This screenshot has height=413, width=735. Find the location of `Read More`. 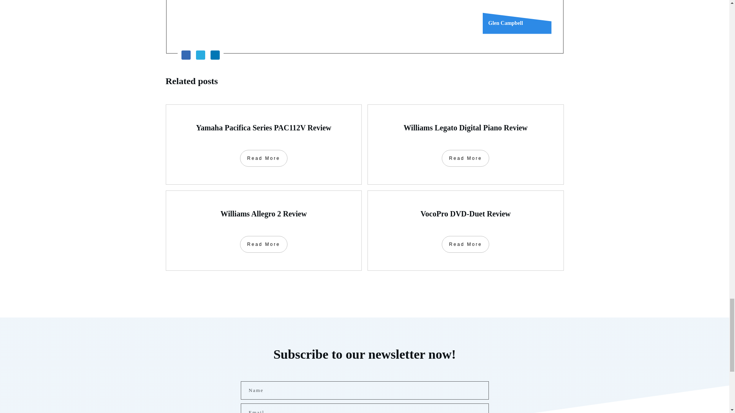

Read More is located at coordinates (465, 158).